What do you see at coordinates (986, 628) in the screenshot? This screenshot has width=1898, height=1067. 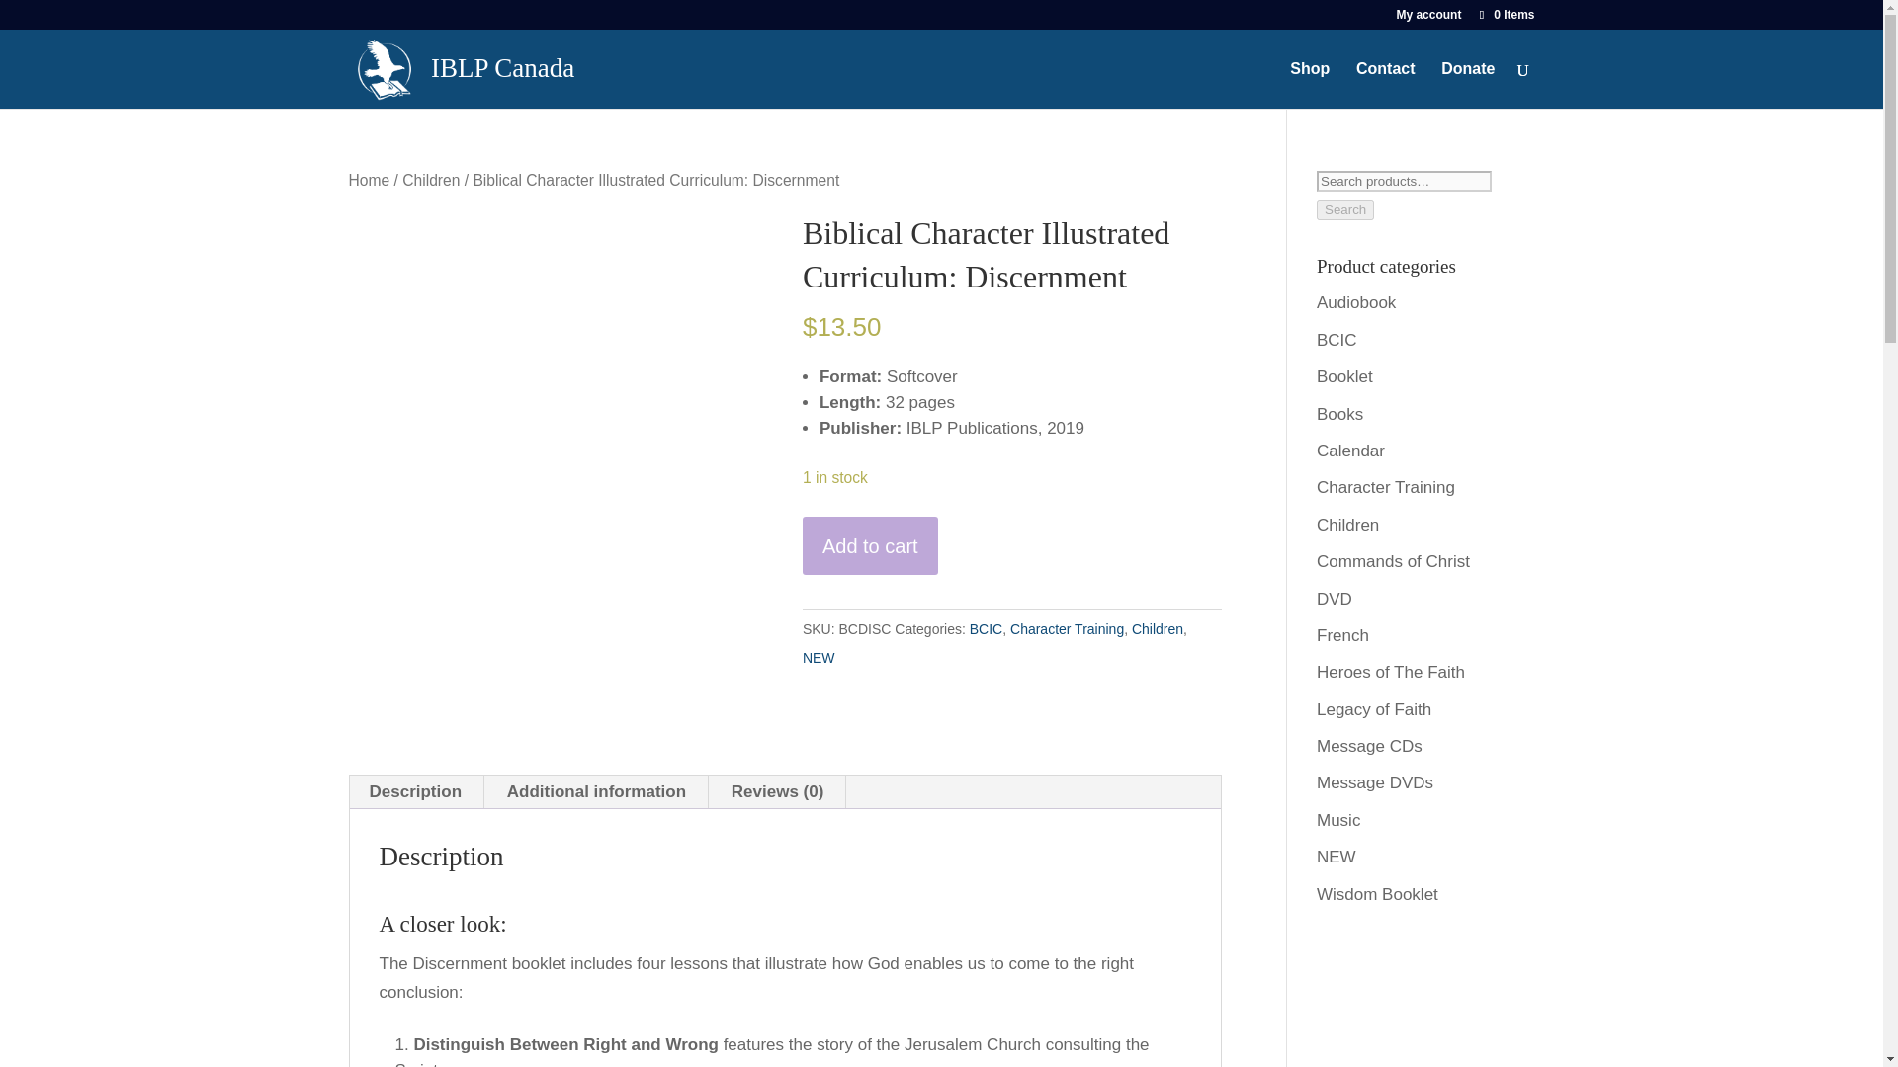 I see `BCIC` at bounding box center [986, 628].